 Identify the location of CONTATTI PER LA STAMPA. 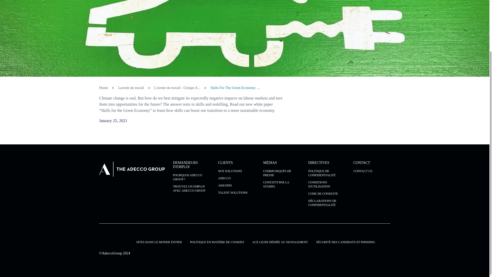
(282, 184).